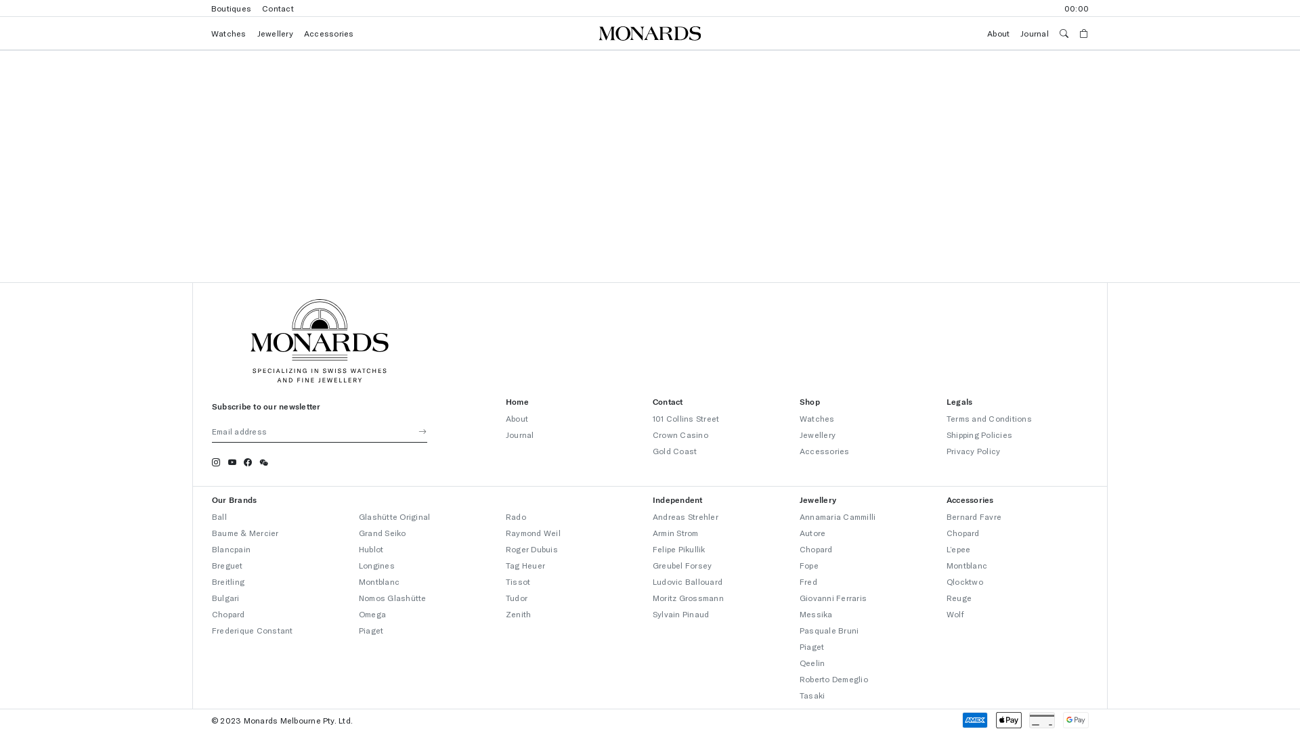 The height and width of the screenshot is (731, 1300). Describe the element at coordinates (520, 435) in the screenshot. I see `Journal` at that location.